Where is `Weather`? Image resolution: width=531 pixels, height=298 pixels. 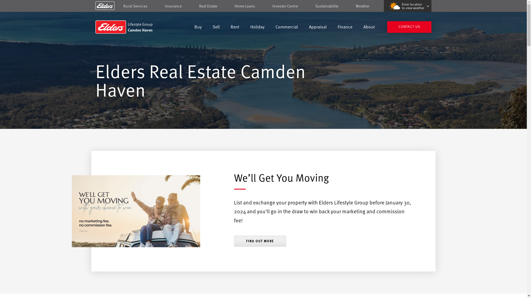
Weather is located at coordinates (363, 6).